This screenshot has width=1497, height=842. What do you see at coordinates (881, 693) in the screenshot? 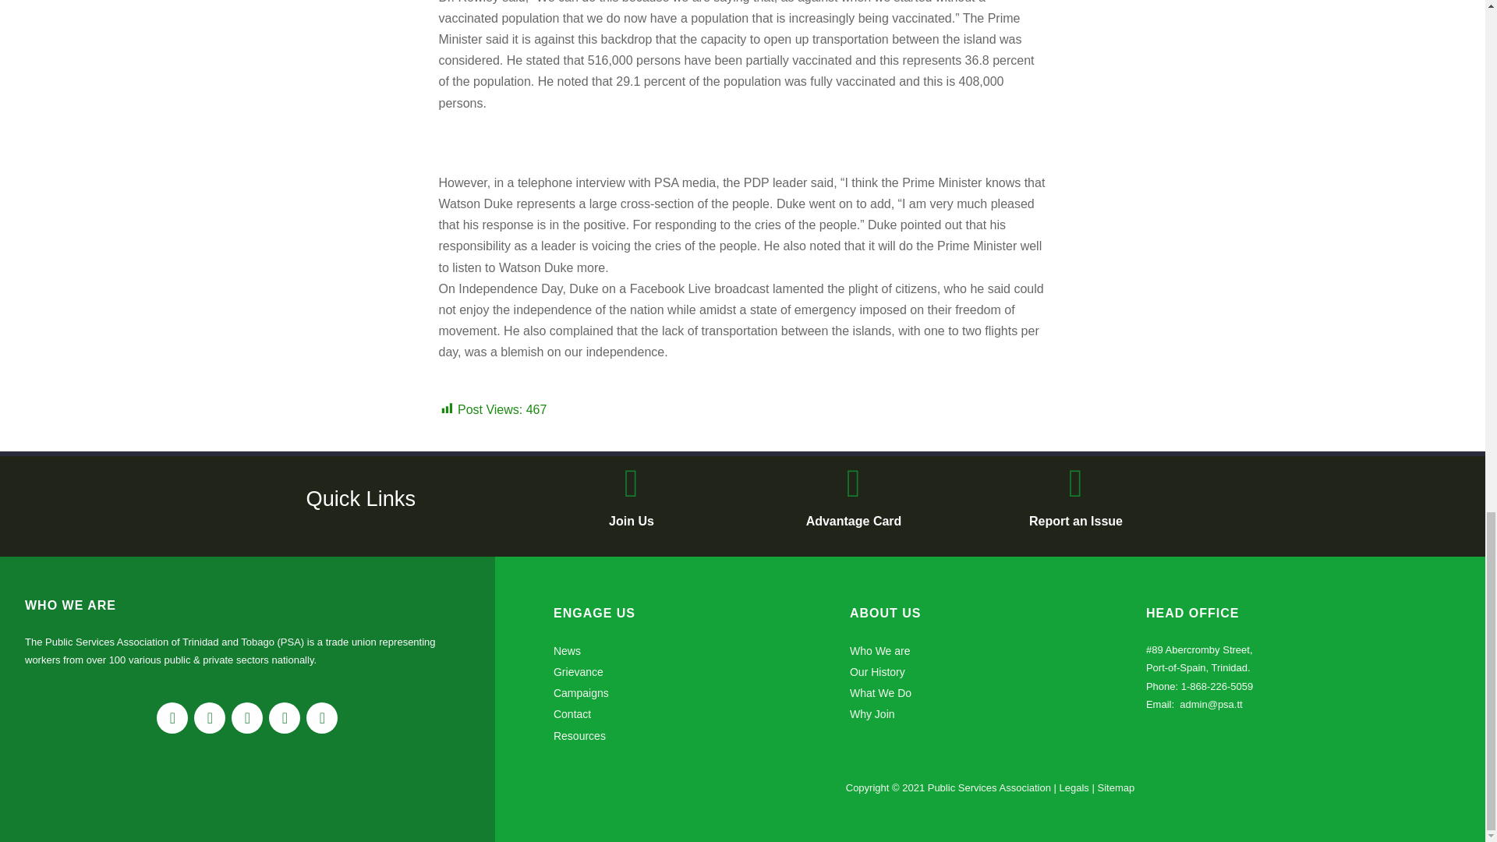
I see `What We Do` at bounding box center [881, 693].